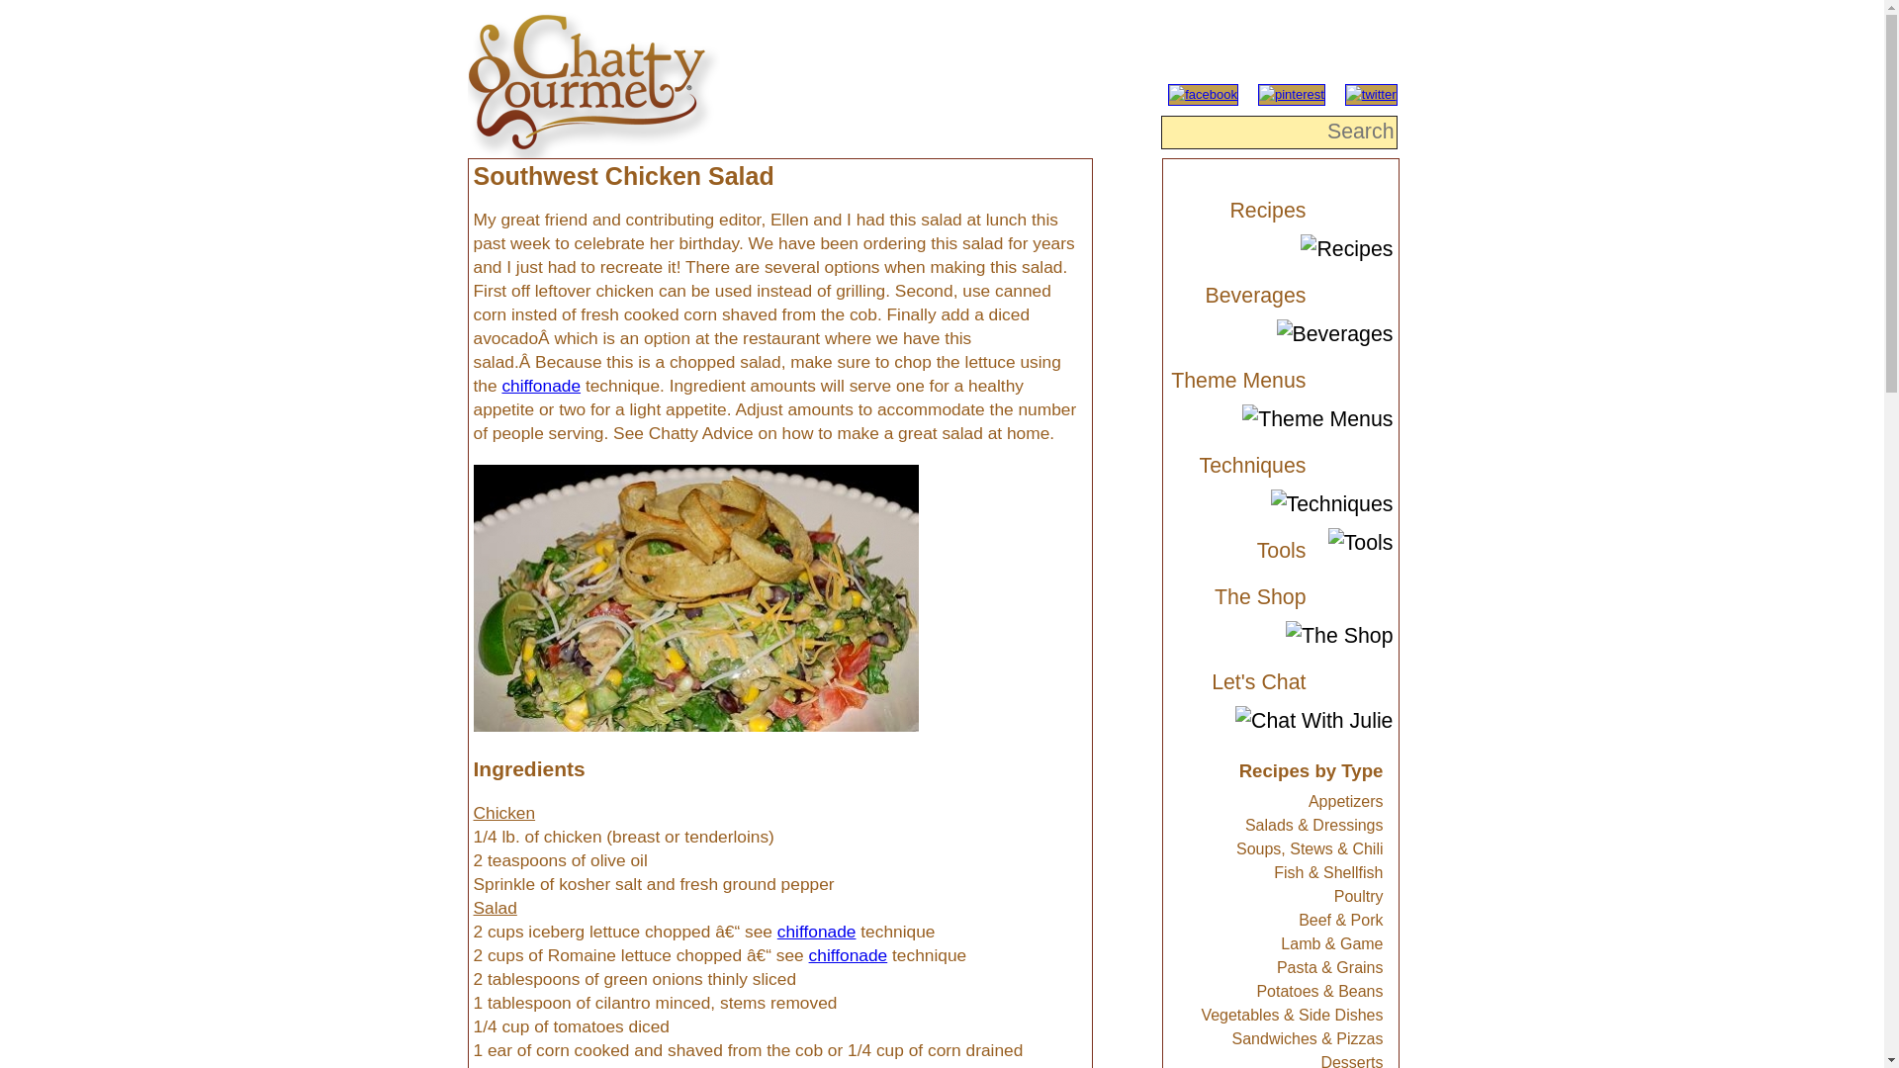 This screenshot has height=1068, width=1899. I want to click on Recipes, so click(1236, 212).